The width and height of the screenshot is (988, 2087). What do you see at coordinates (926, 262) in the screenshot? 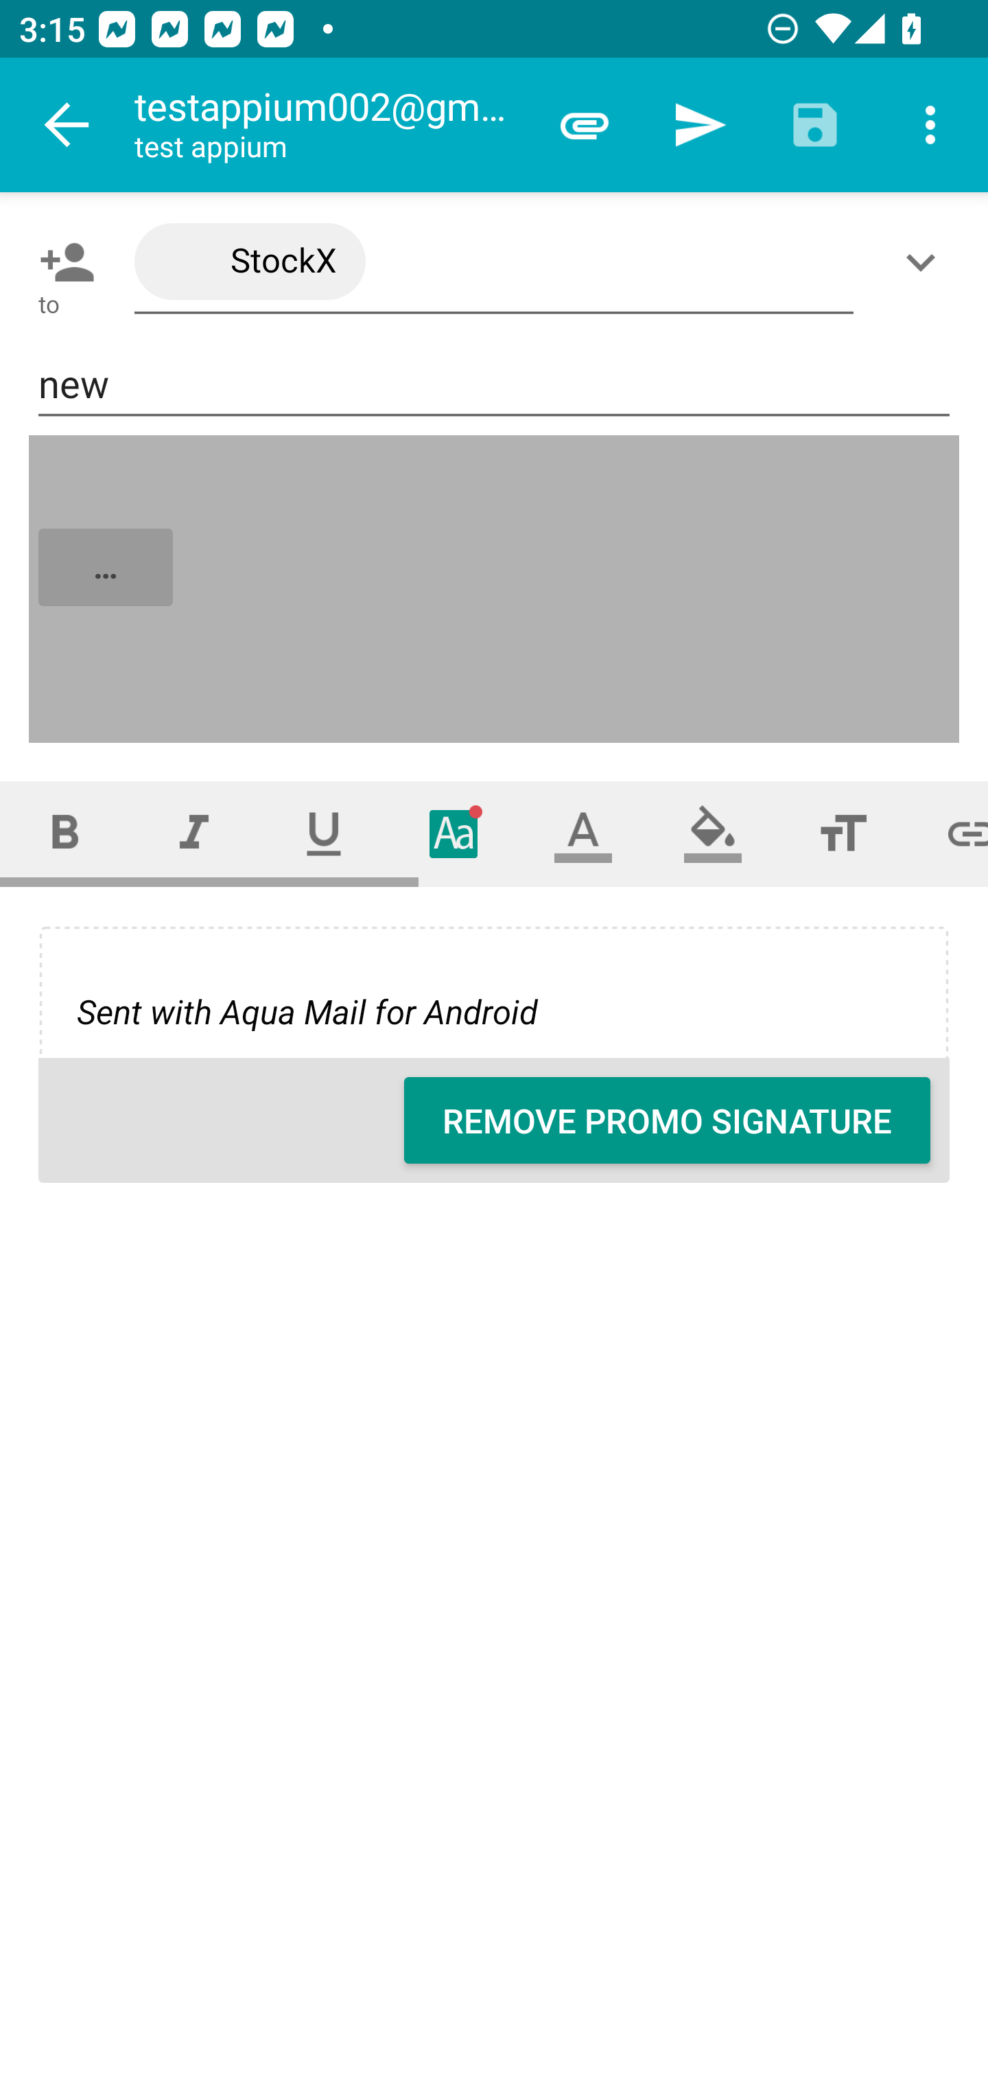
I see `Show/Add CC/BCC` at bounding box center [926, 262].